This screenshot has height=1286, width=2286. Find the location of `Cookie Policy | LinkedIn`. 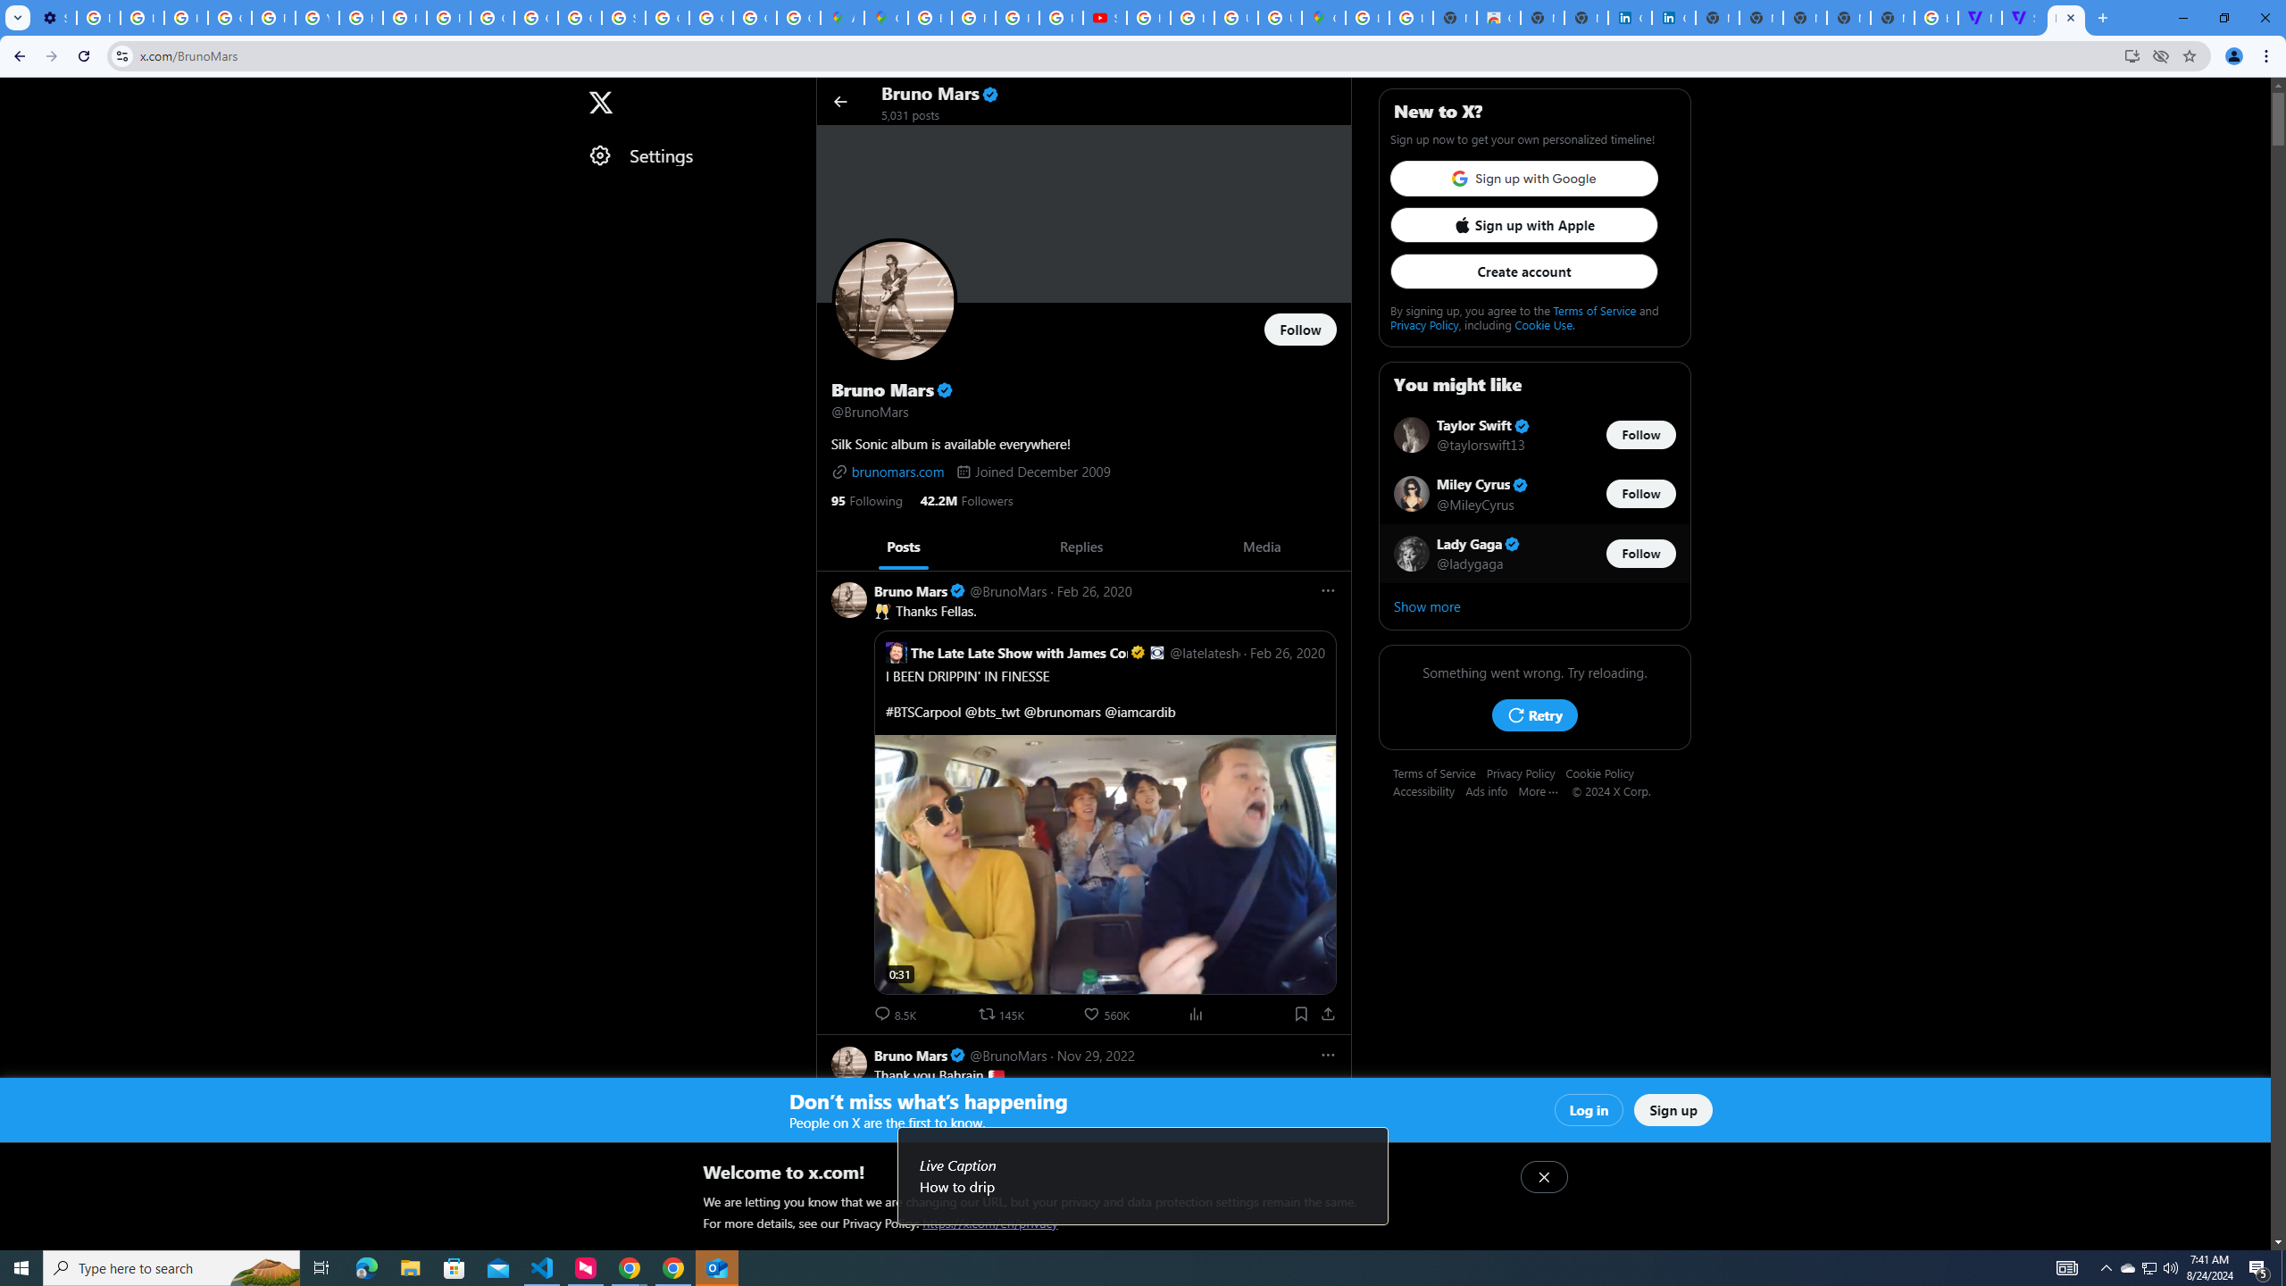

Cookie Policy | LinkedIn is located at coordinates (1673, 18).